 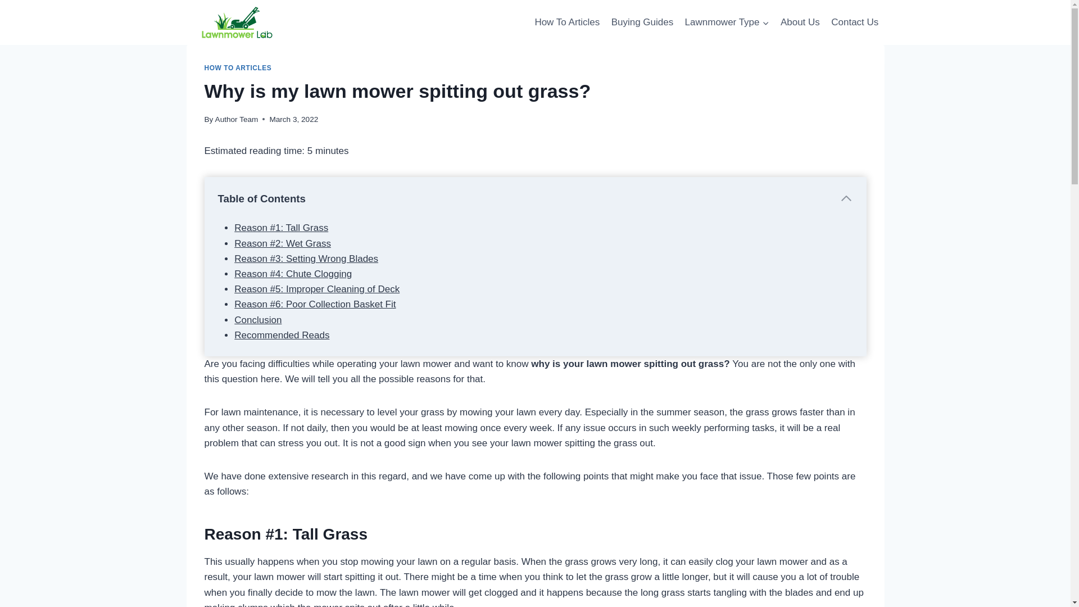 What do you see at coordinates (257, 320) in the screenshot?
I see `Conclusion` at bounding box center [257, 320].